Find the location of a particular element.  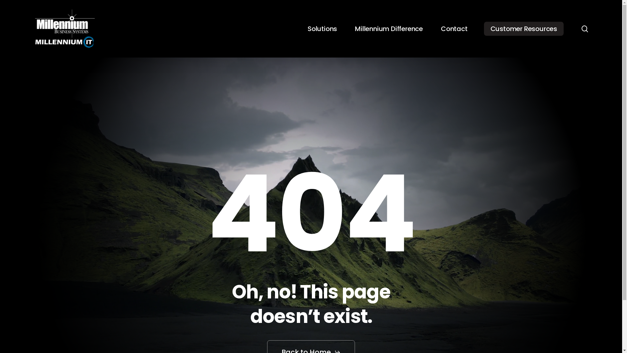

search is located at coordinates (585, 29).